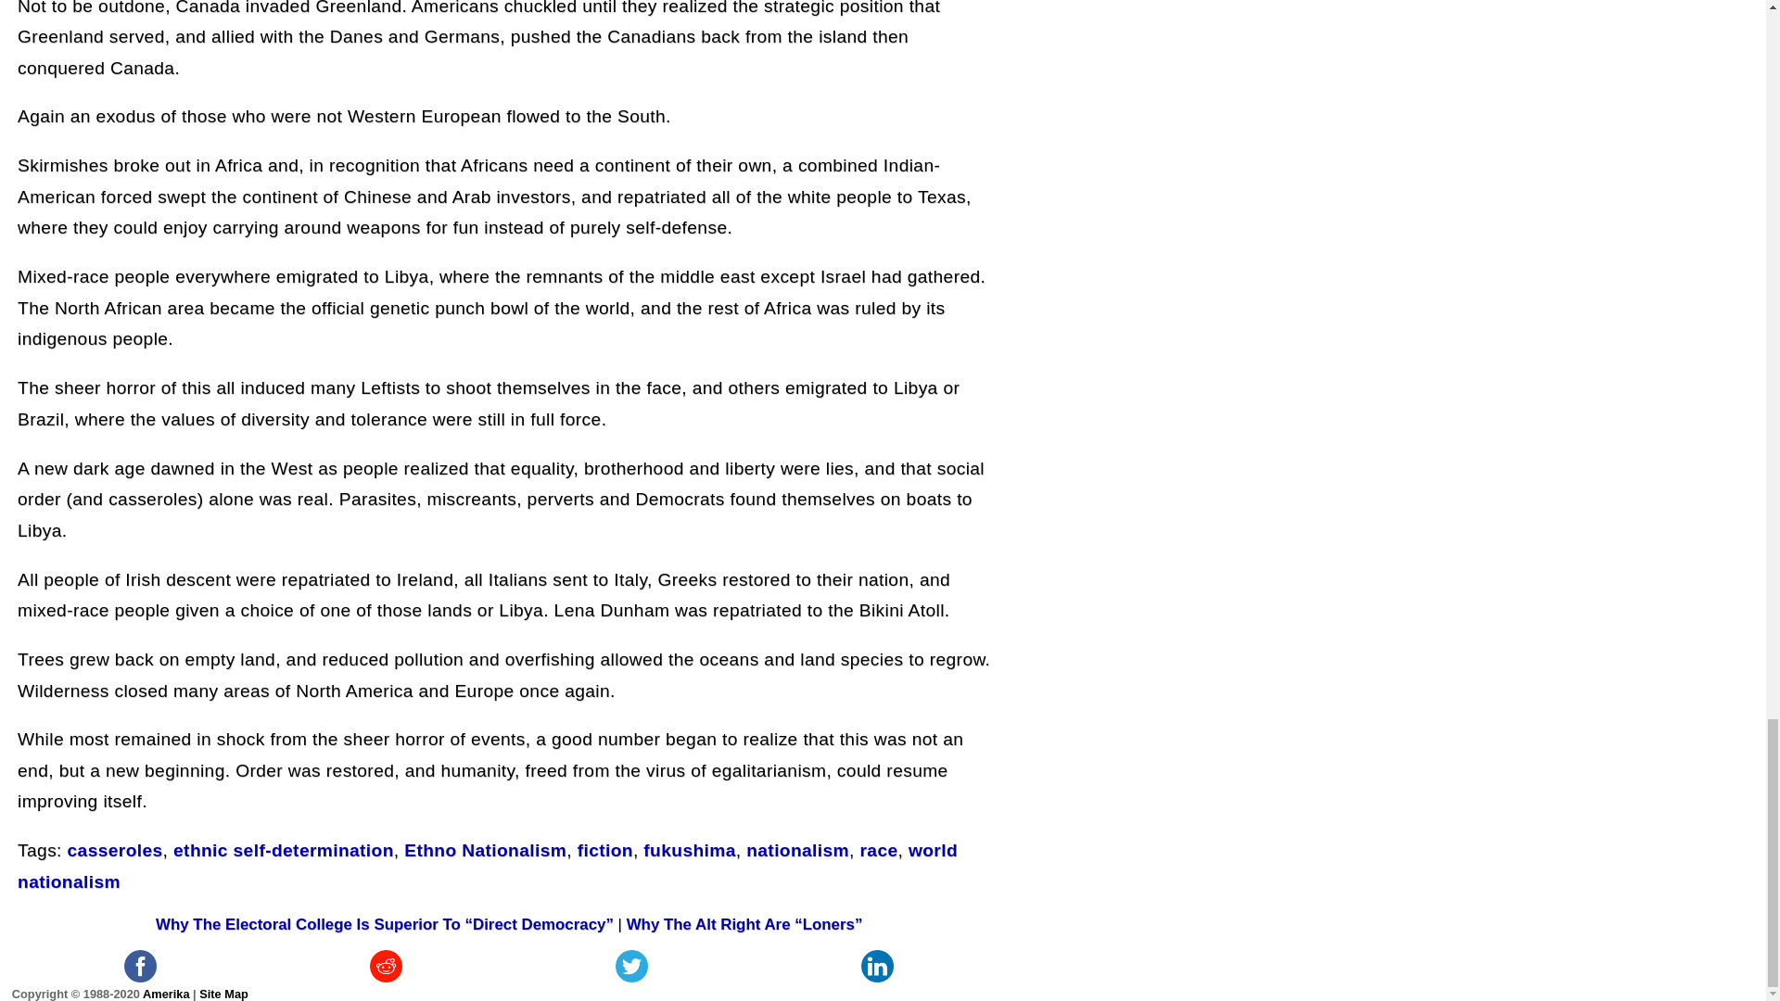 The height and width of the screenshot is (1001, 1780). What do you see at coordinates (604, 850) in the screenshot?
I see `fiction` at bounding box center [604, 850].